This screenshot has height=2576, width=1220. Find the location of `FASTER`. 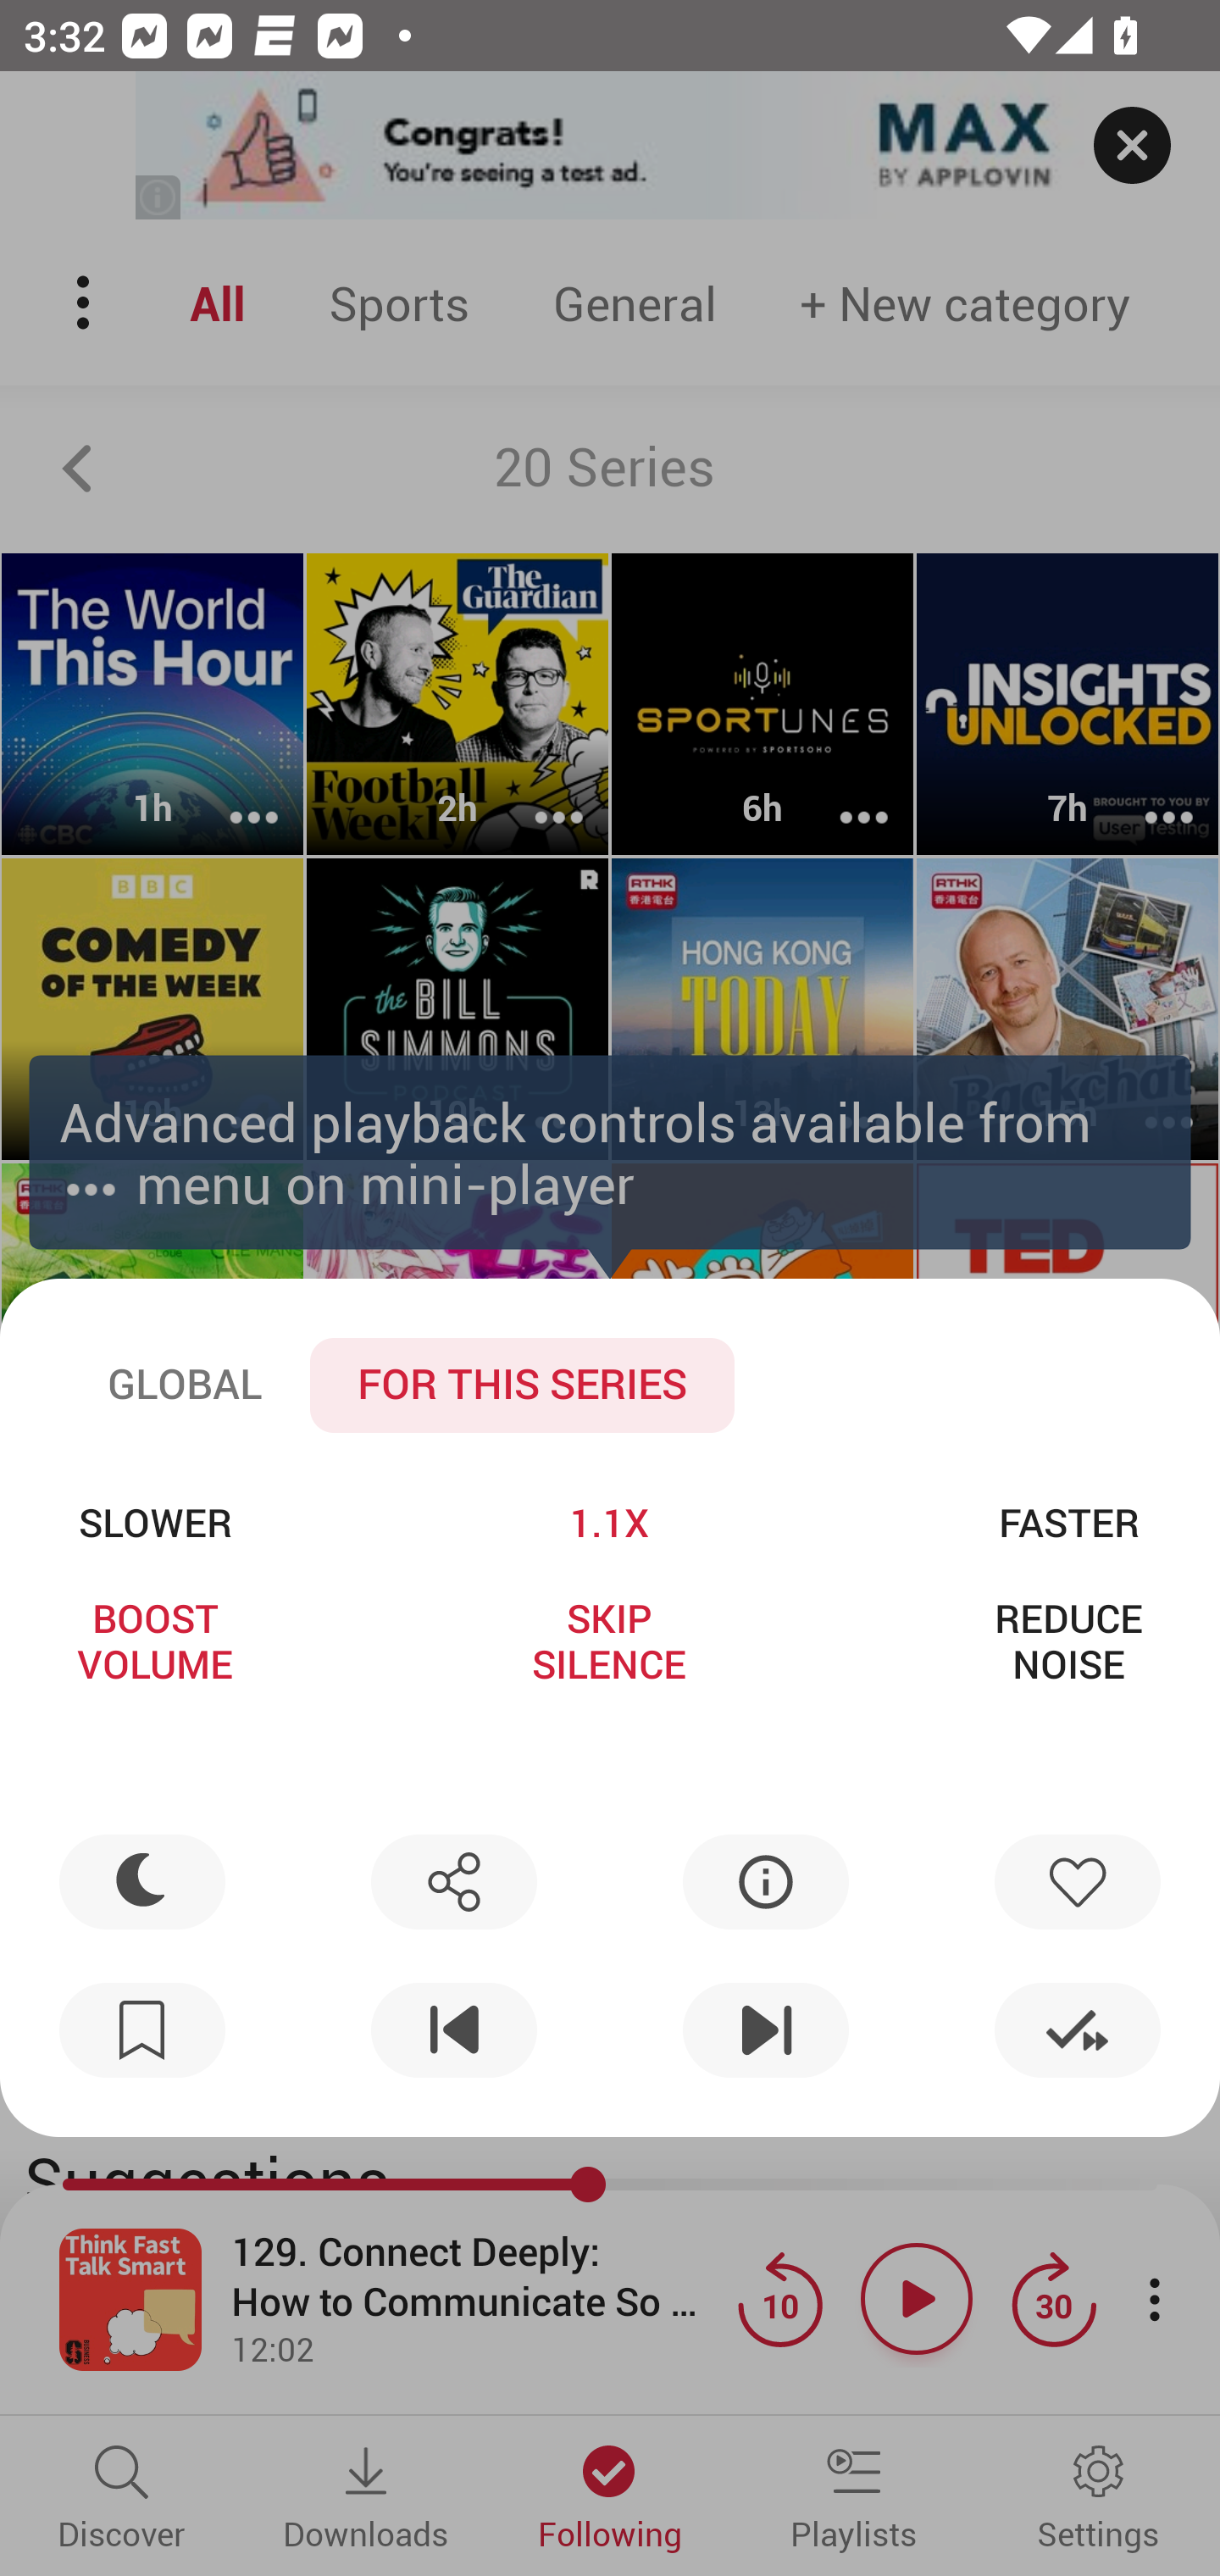

FASTER is located at coordinates (1068, 1522).